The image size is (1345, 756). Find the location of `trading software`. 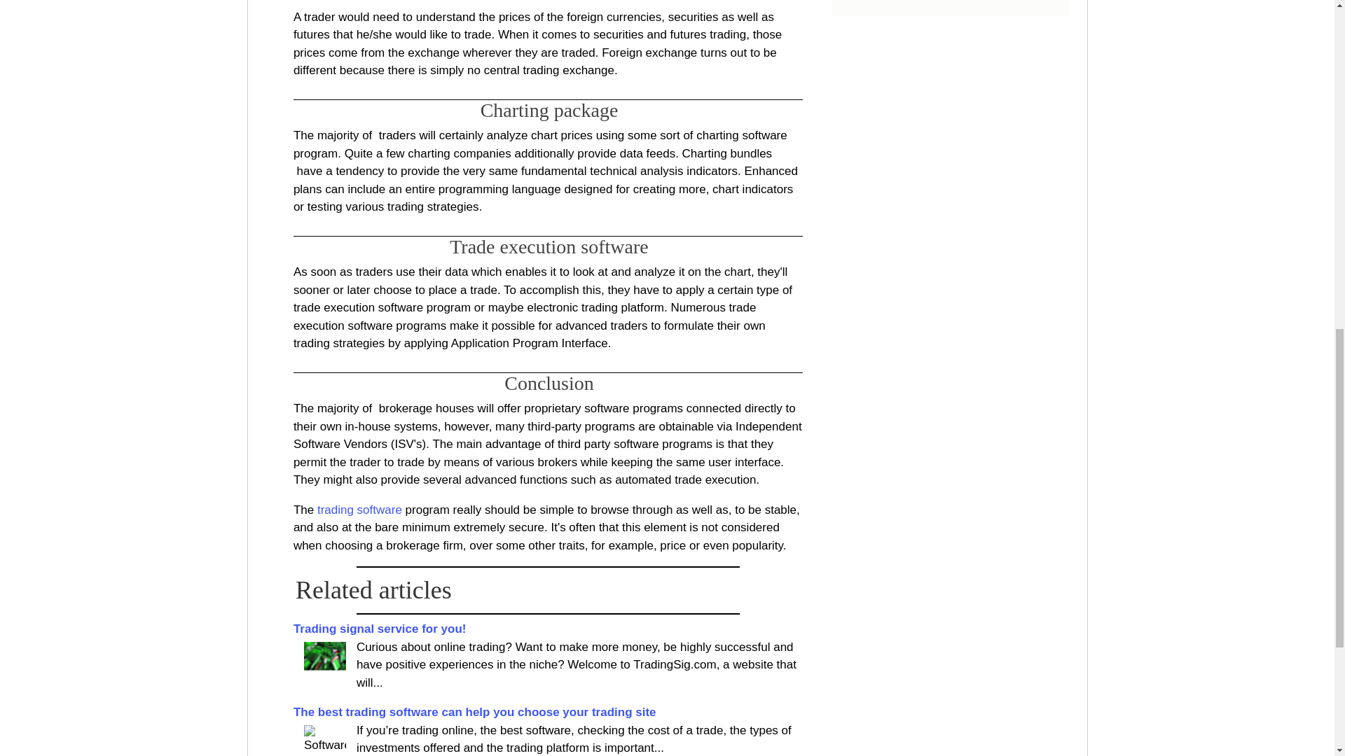

trading software is located at coordinates (360, 510).